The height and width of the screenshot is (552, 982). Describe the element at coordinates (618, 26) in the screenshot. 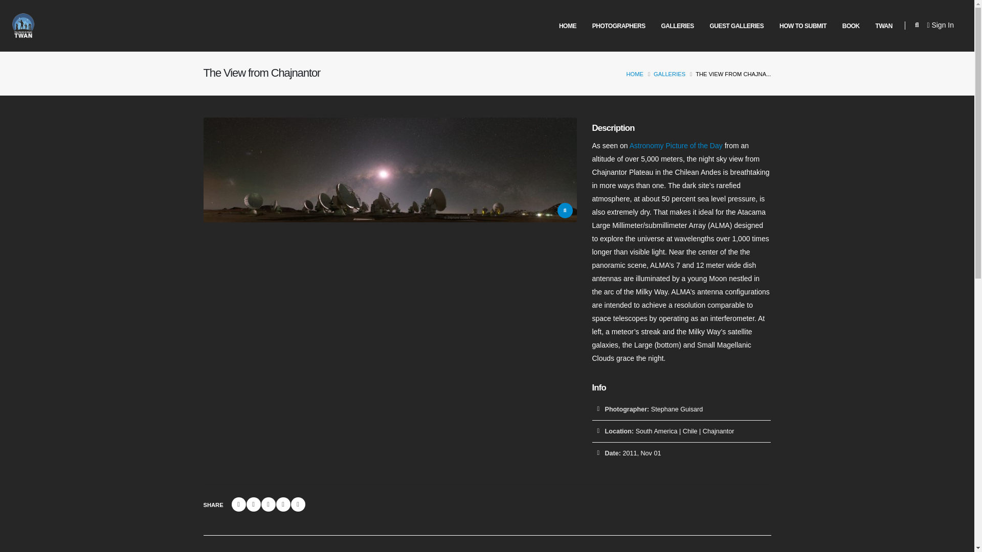

I see `PHOTOGRAPHERS` at that location.